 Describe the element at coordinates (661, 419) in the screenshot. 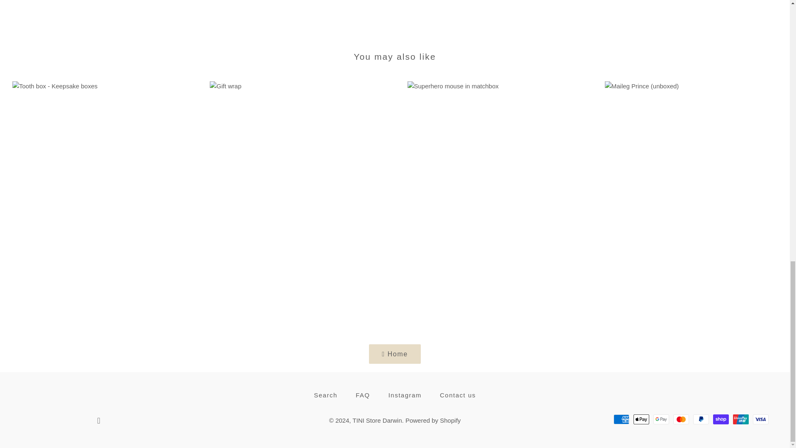

I see `Google Pay` at that location.